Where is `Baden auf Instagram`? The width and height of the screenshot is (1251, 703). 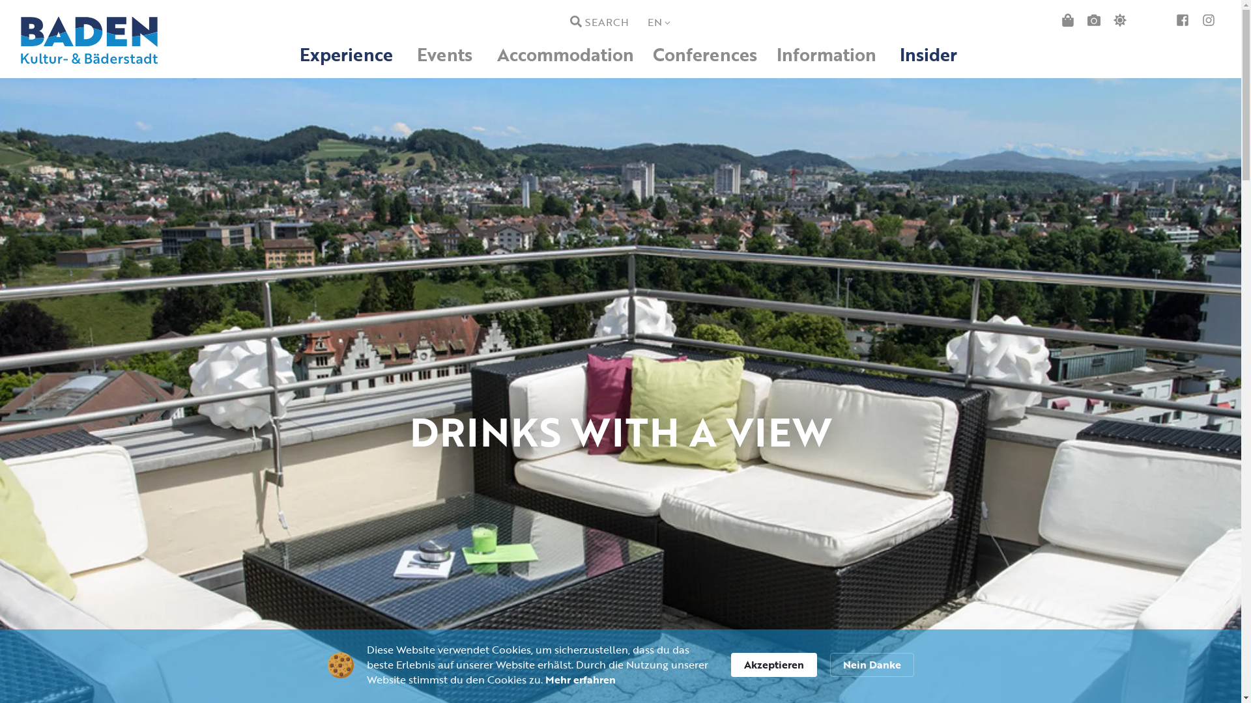
Baden auf Instagram is located at coordinates (1209, 21).